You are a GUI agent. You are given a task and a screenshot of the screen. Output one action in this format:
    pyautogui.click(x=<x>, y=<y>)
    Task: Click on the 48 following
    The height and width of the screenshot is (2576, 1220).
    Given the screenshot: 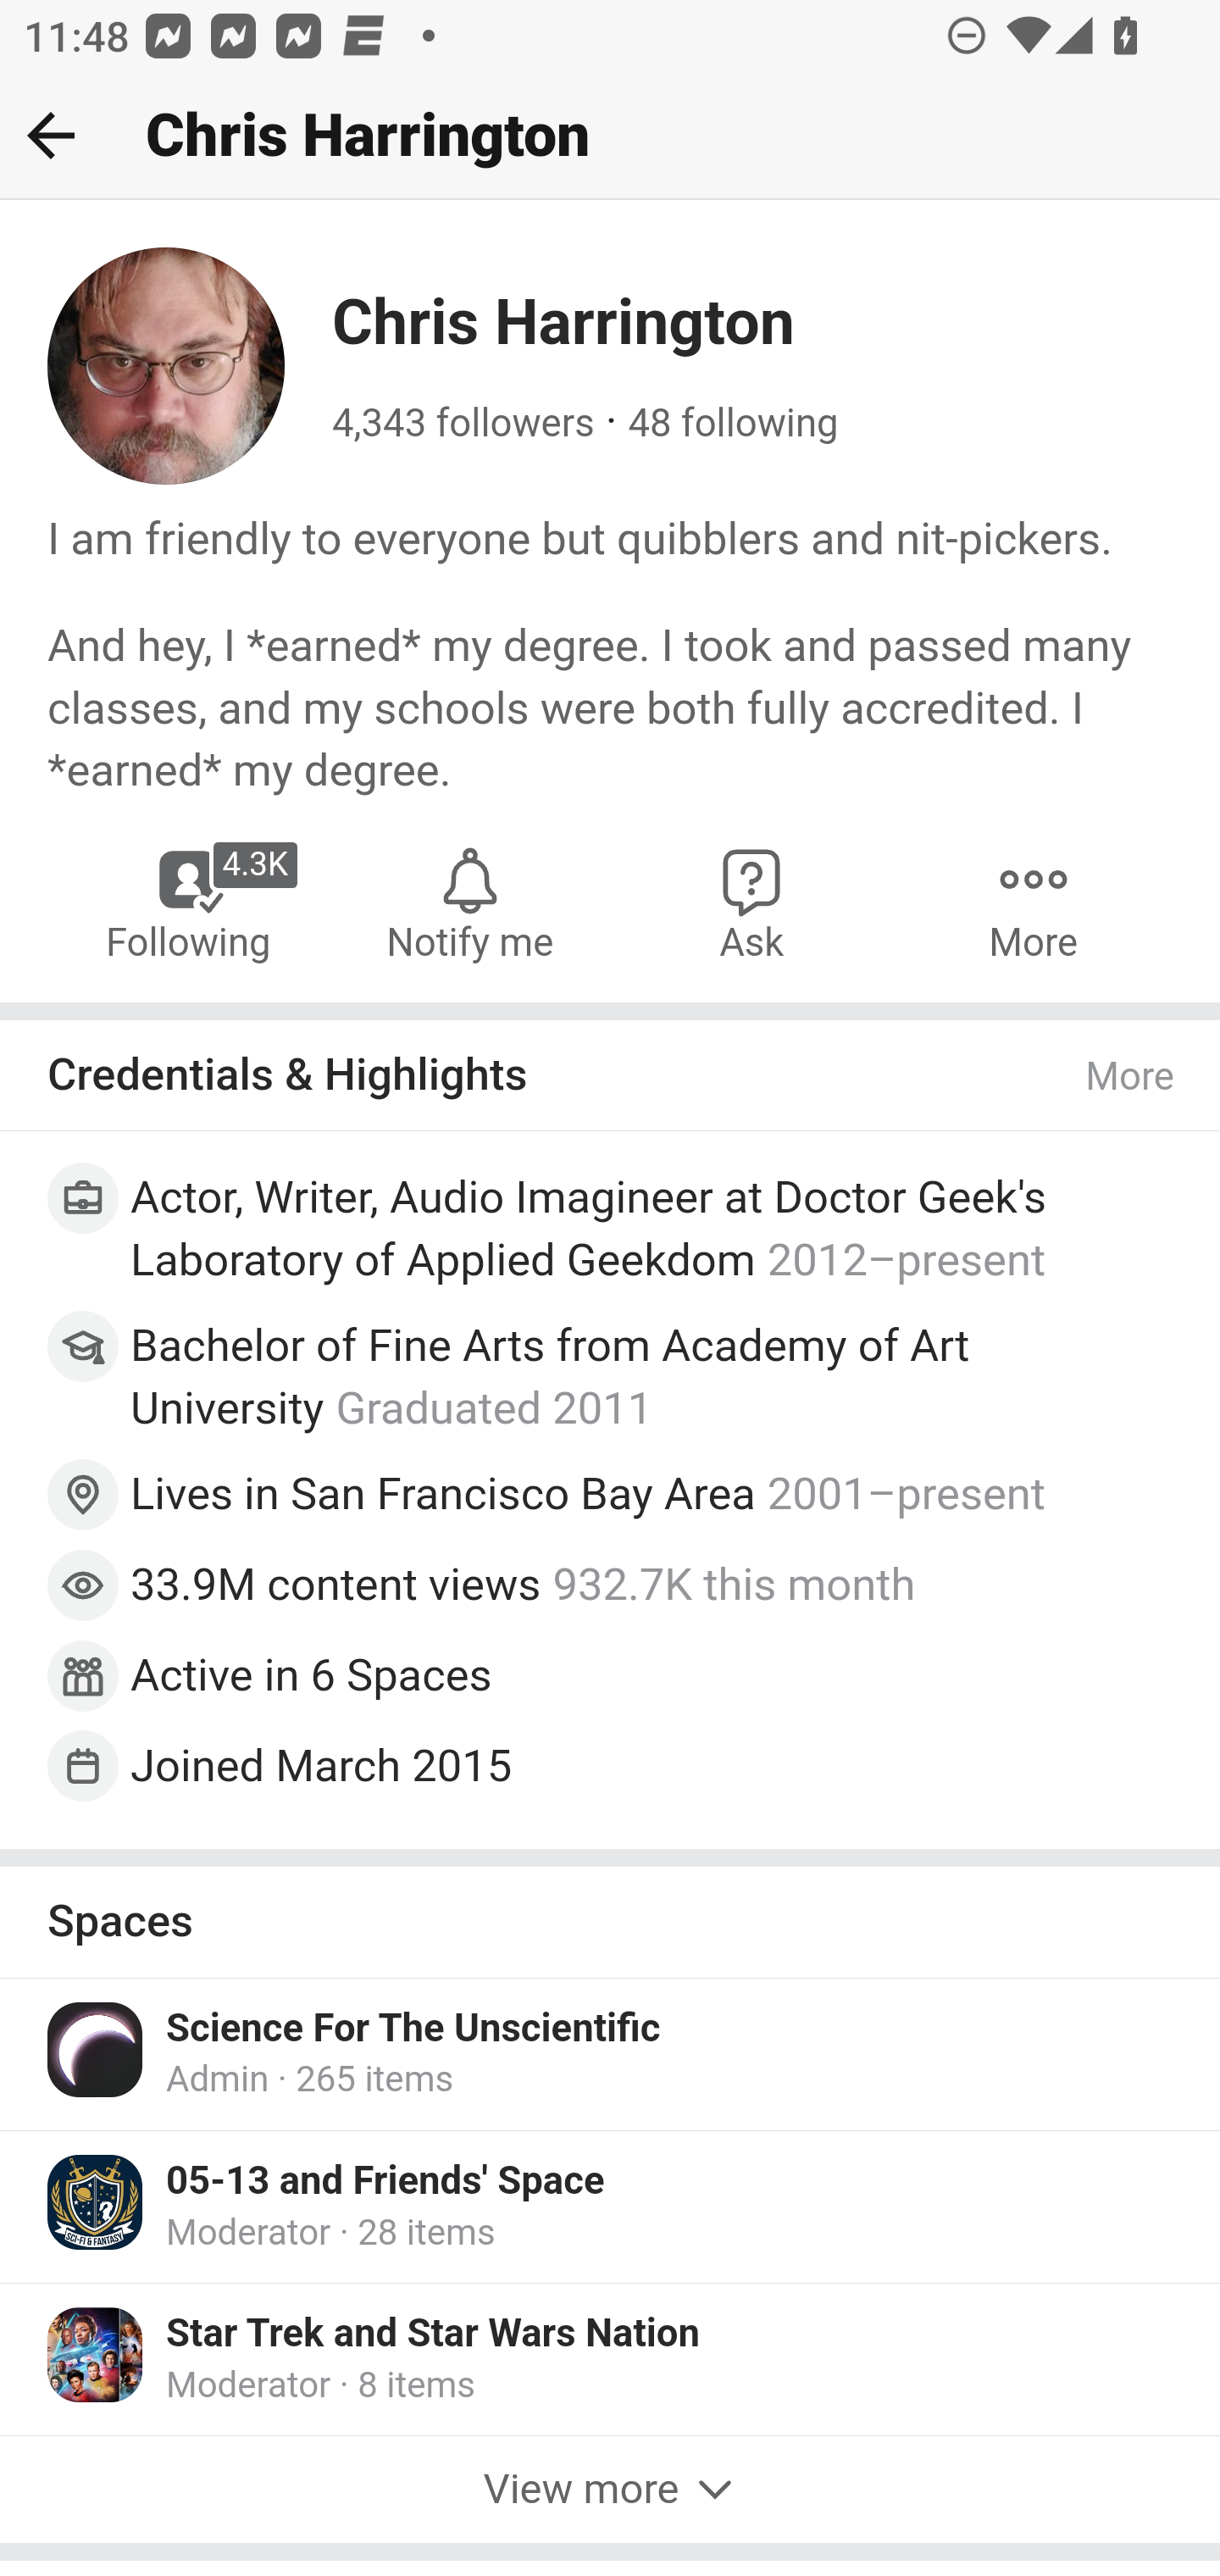 What is the action you would take?
    pyautogui.click(x=732, y=424)
    